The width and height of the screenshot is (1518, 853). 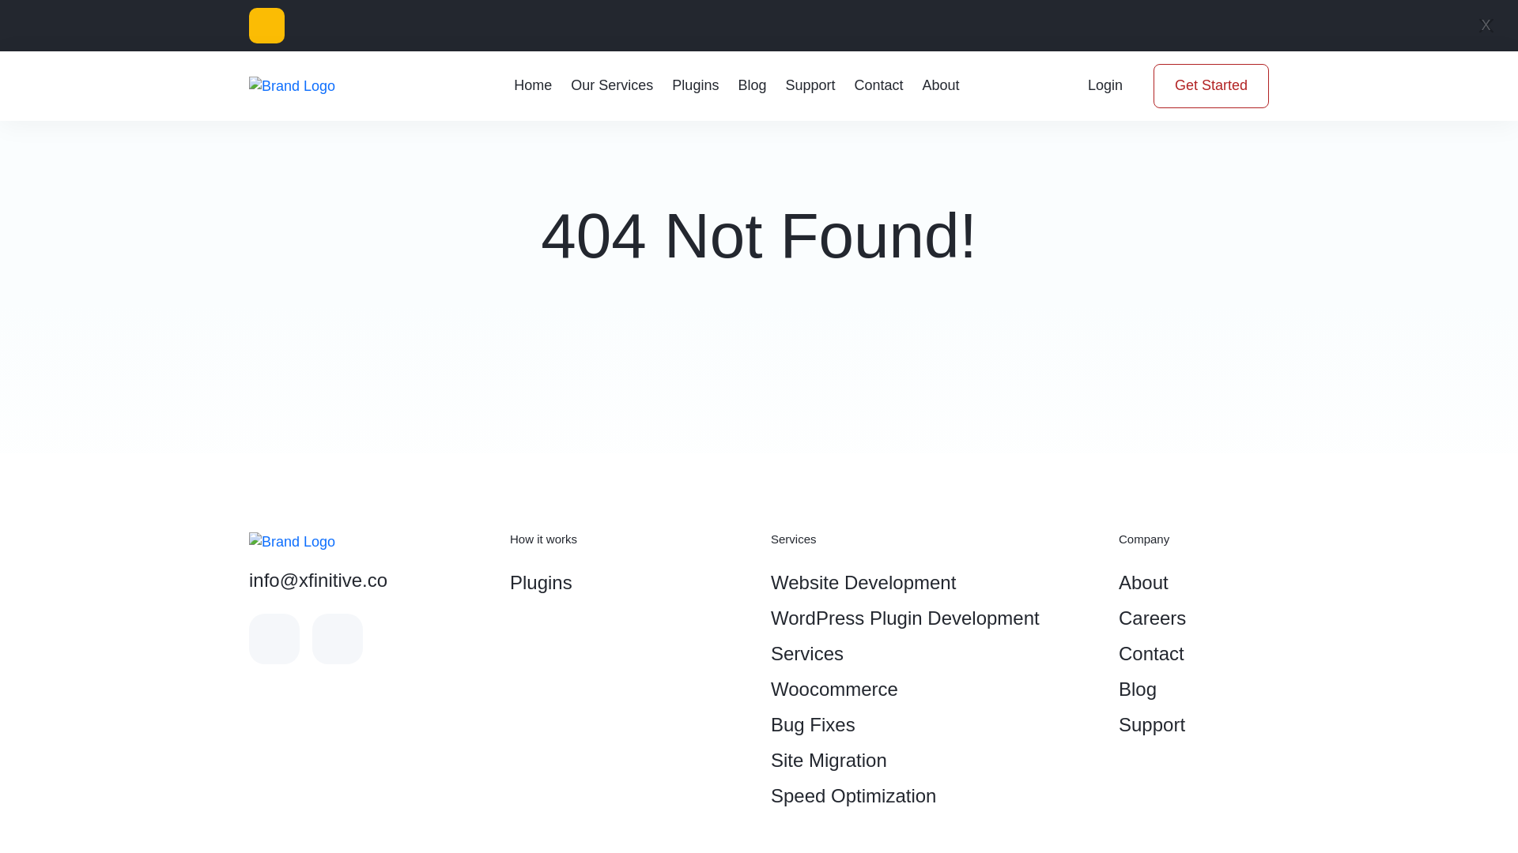 I want to click on Contact, so click(x=878, y=85).